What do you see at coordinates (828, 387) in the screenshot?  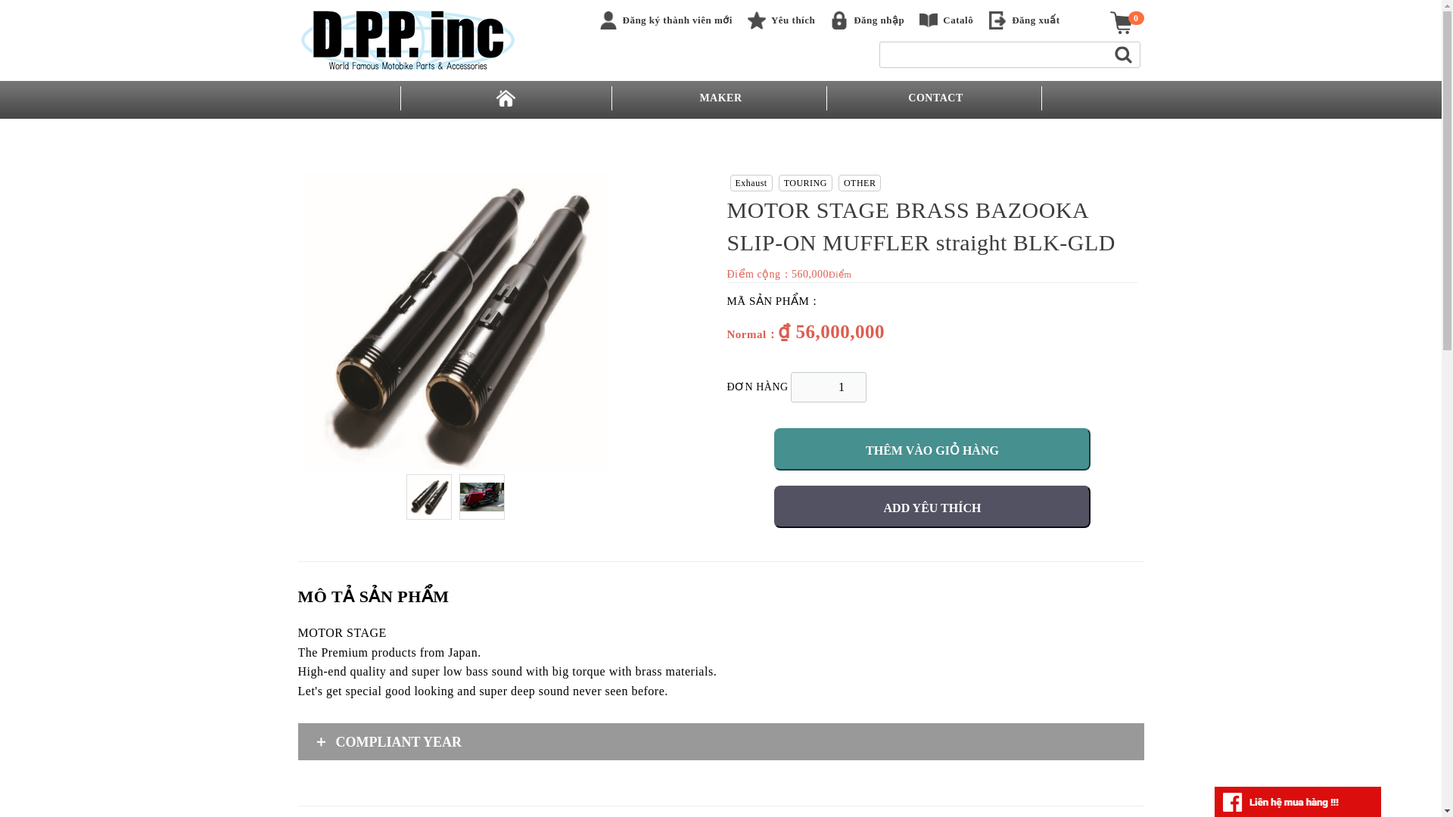 I see `1` at bounding box center [828, 387].